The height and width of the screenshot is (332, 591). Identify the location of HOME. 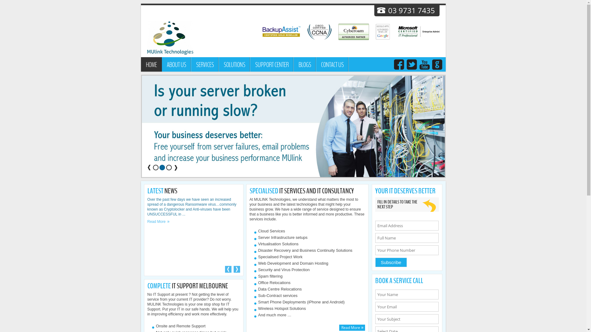
(151, 65).